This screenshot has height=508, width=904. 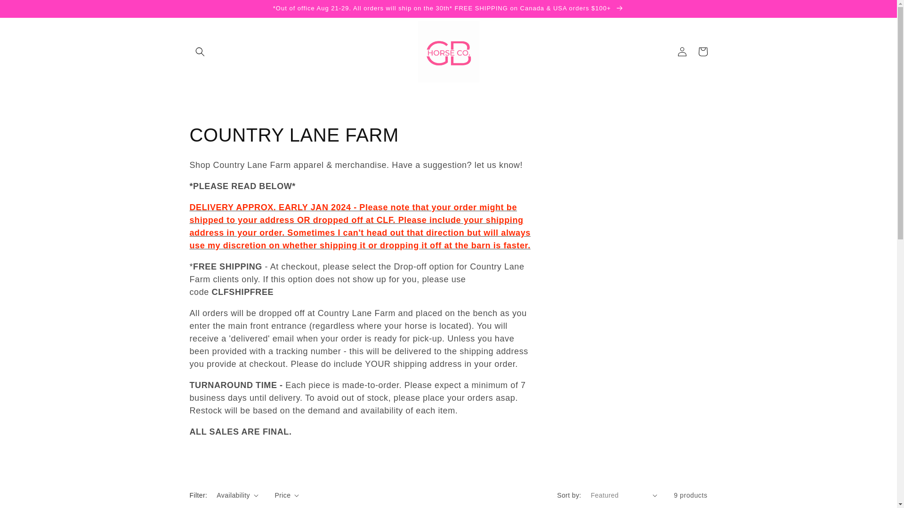 What do you see at coordinates (702, 51) in the screenshot?
I see `Cart` at bounding box center [702, 51].